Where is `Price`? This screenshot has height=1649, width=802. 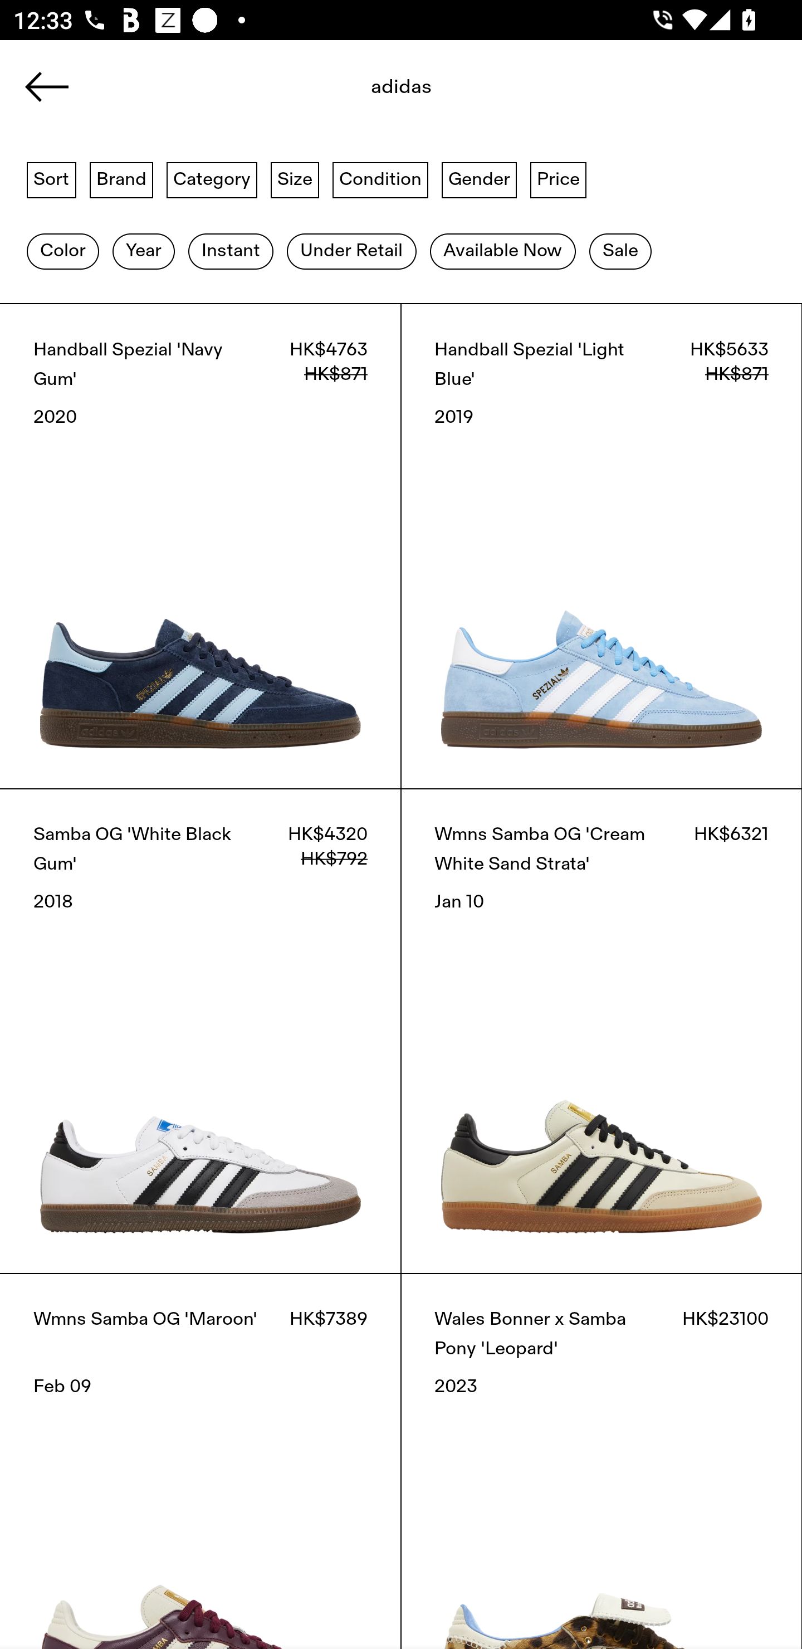
Price is located at coordinates (558, 179).